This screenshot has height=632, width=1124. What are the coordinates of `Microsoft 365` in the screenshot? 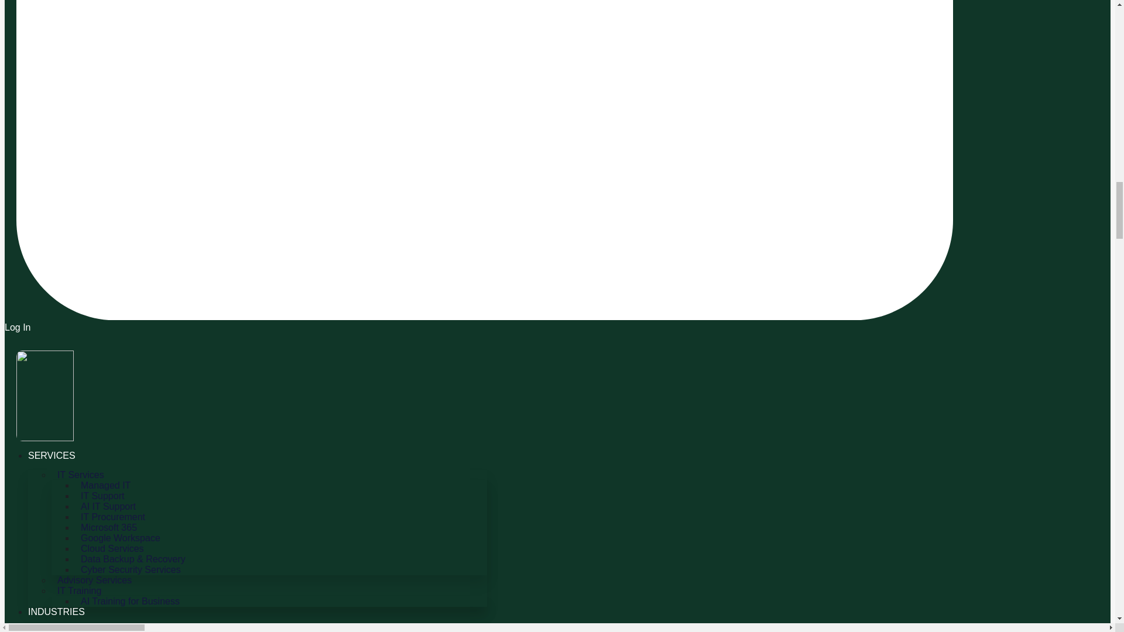 It's located at (109, 527).